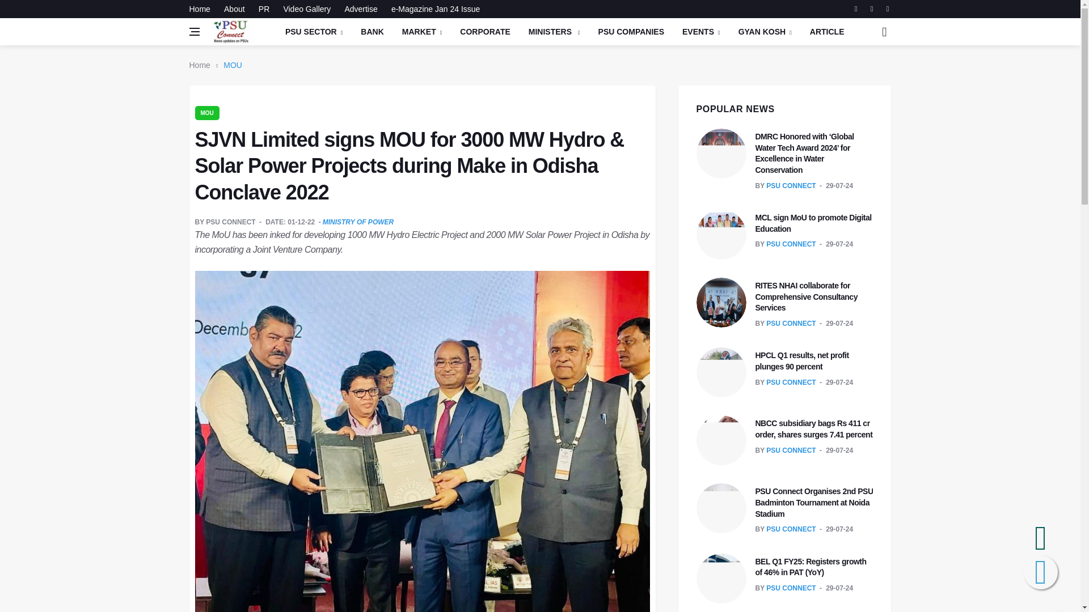 The width and height of the screenshot is (1089, 612). Describe the element at coordinates (202, 9) in the screenshot. I see `Home` at that location.